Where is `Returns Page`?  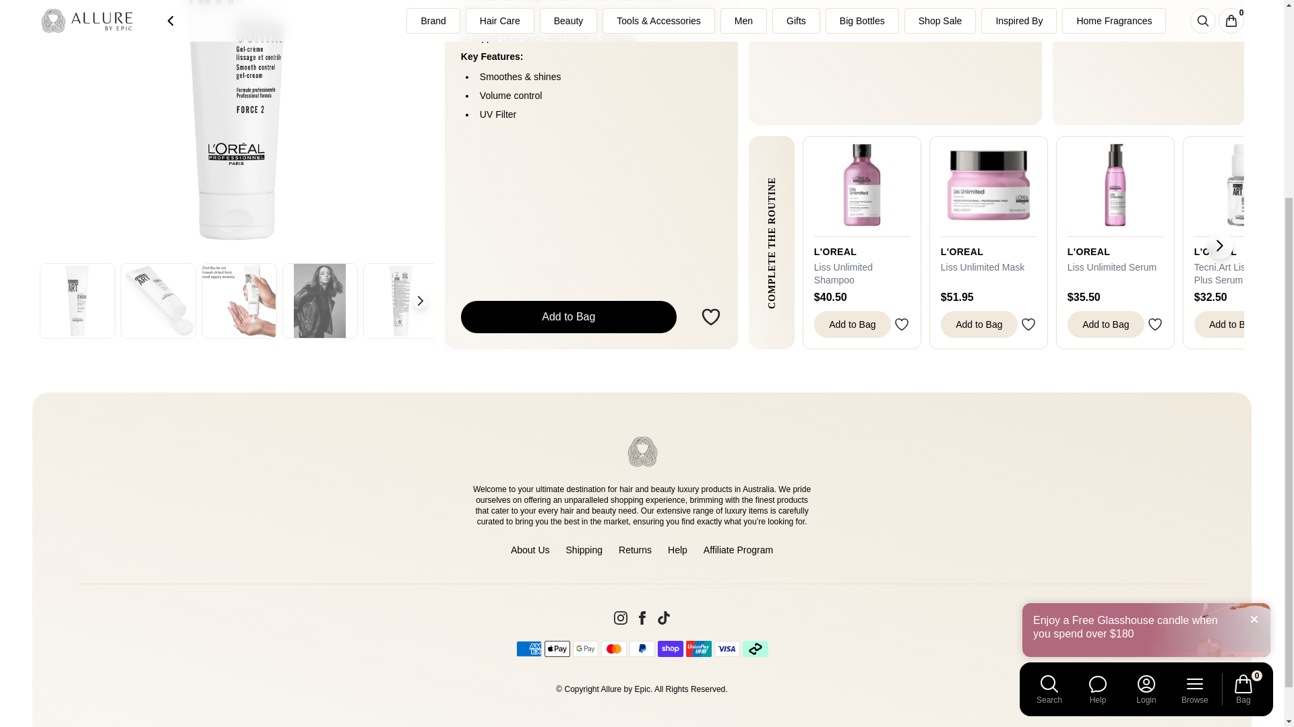
Returns Page is located at coordinates (635, 549).